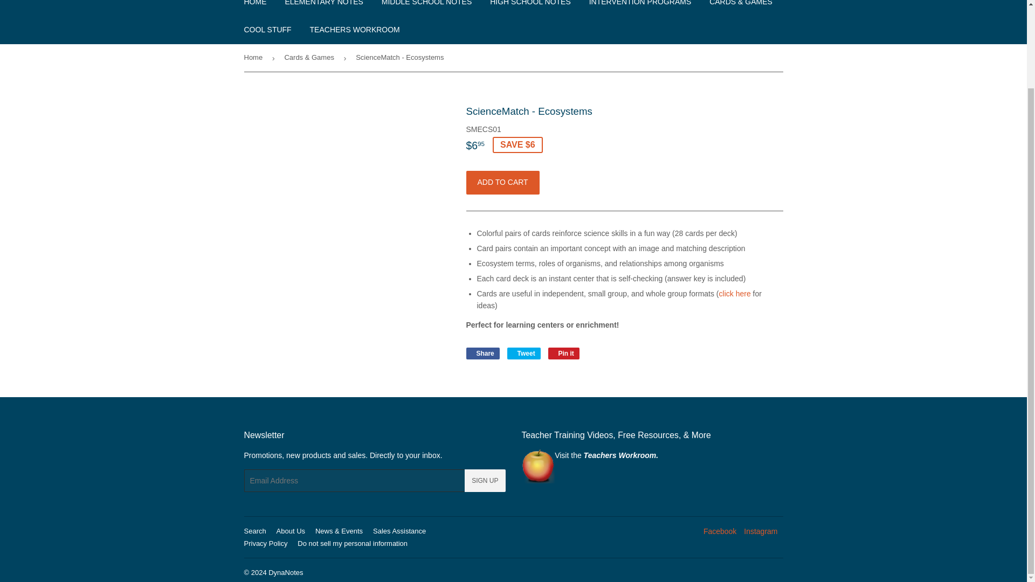 Image resolution: width=1035 pixels, height=582 pixels. I want to click on DynaNotes on Facebook, so click(720, 531).